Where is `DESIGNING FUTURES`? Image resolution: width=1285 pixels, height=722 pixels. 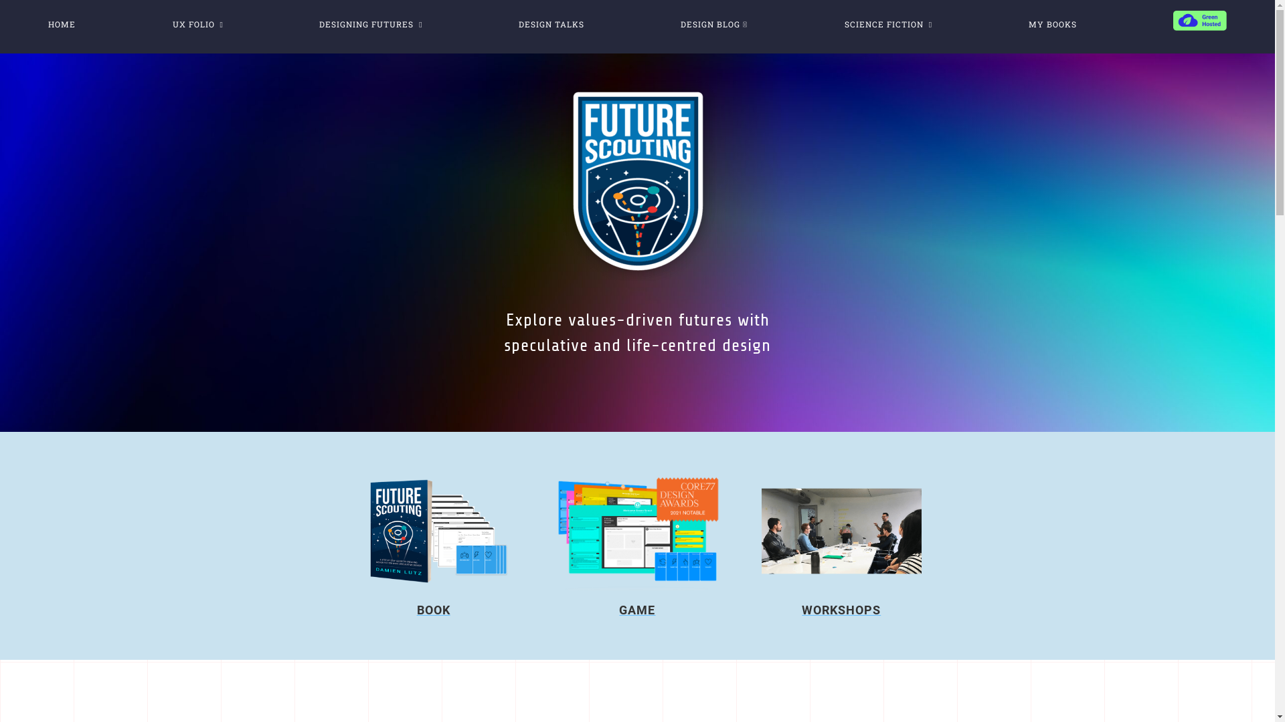
DESIGNING FUTURES is located at coordinates (371, 23).